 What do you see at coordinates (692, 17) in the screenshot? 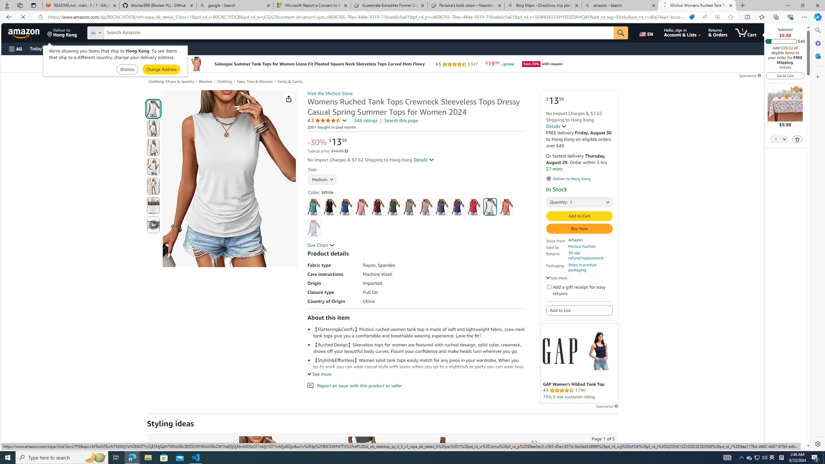
I see `Shopping in Microsoft Edge` at bounding box center [692, 17].